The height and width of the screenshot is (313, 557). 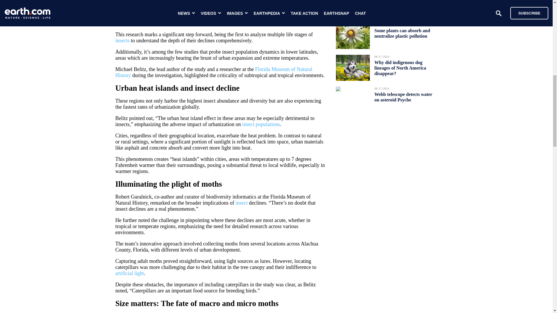 What do you see at coordinates (122, 41) in the screenshot?
I see `insects` at bounding box center [122, 41].